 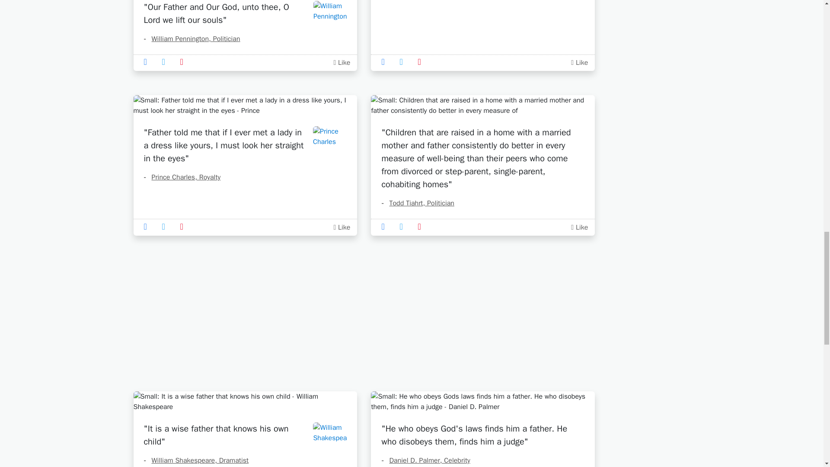 I want to click on Todd Tiahrt, Politician, so click(x=418, y=203).